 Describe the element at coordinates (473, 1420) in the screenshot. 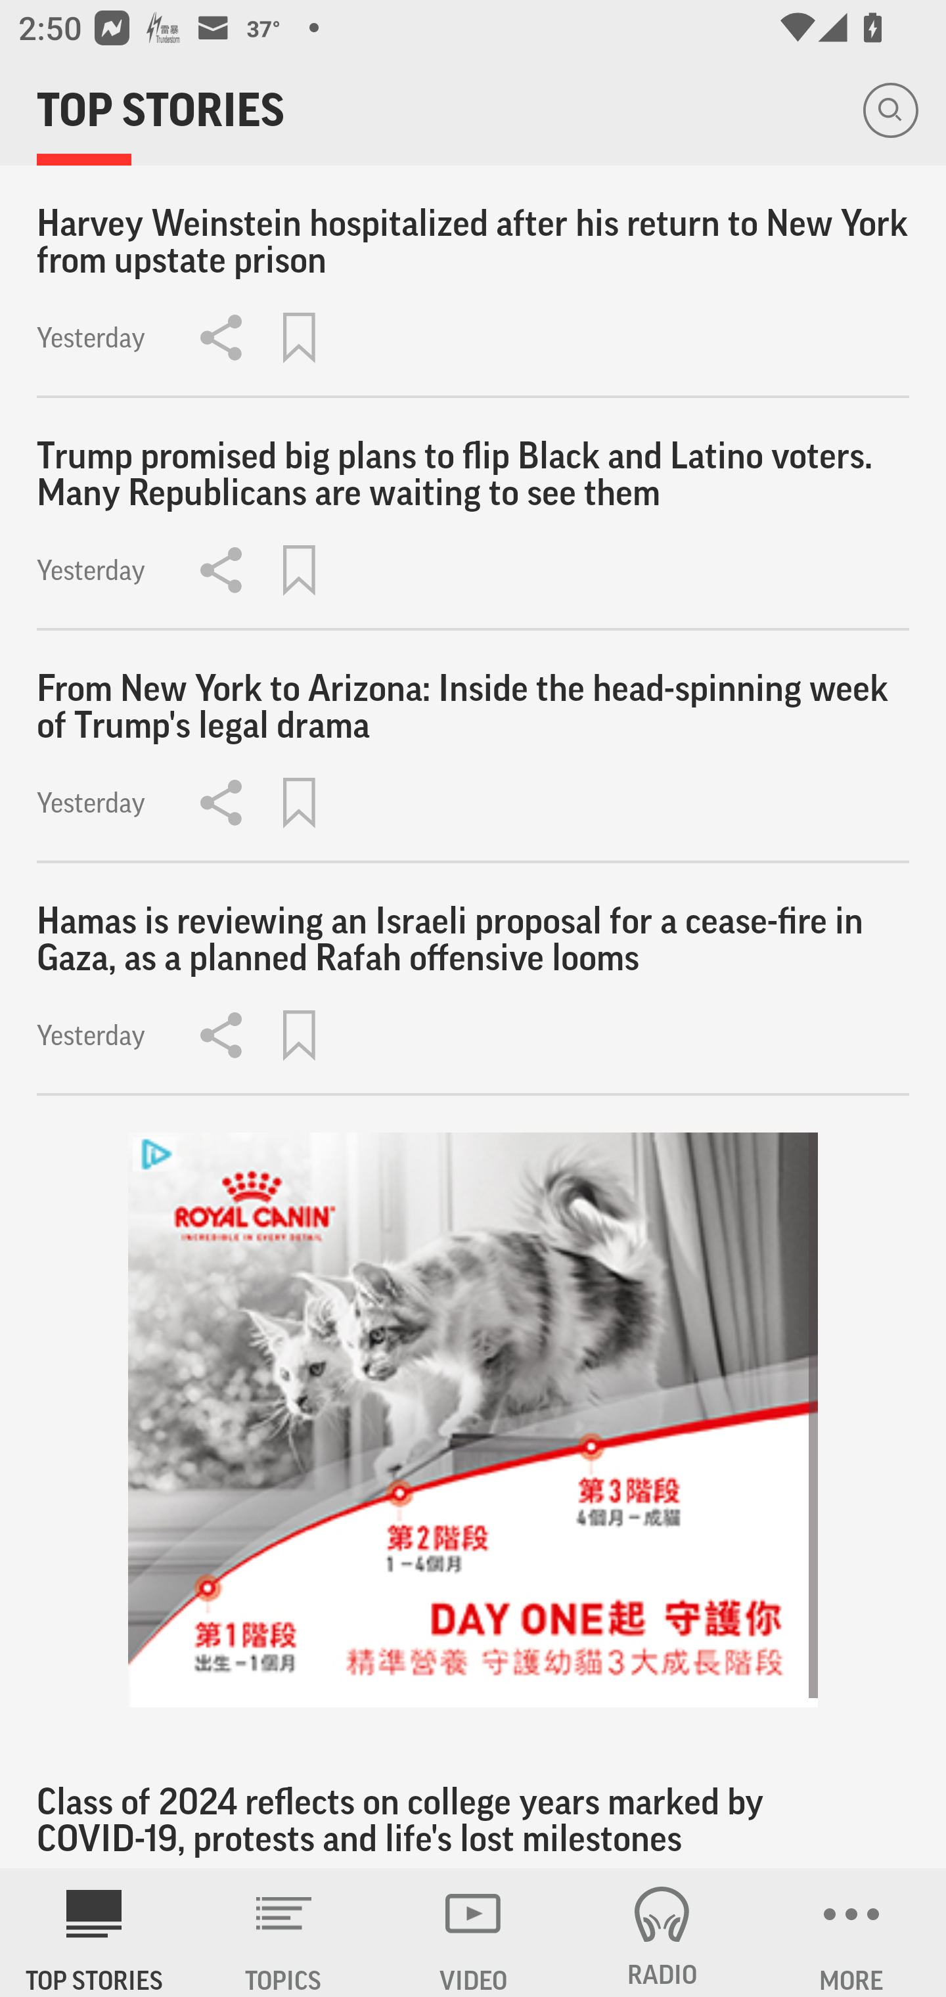

I see `ooulh2nc_300x250` at that location.